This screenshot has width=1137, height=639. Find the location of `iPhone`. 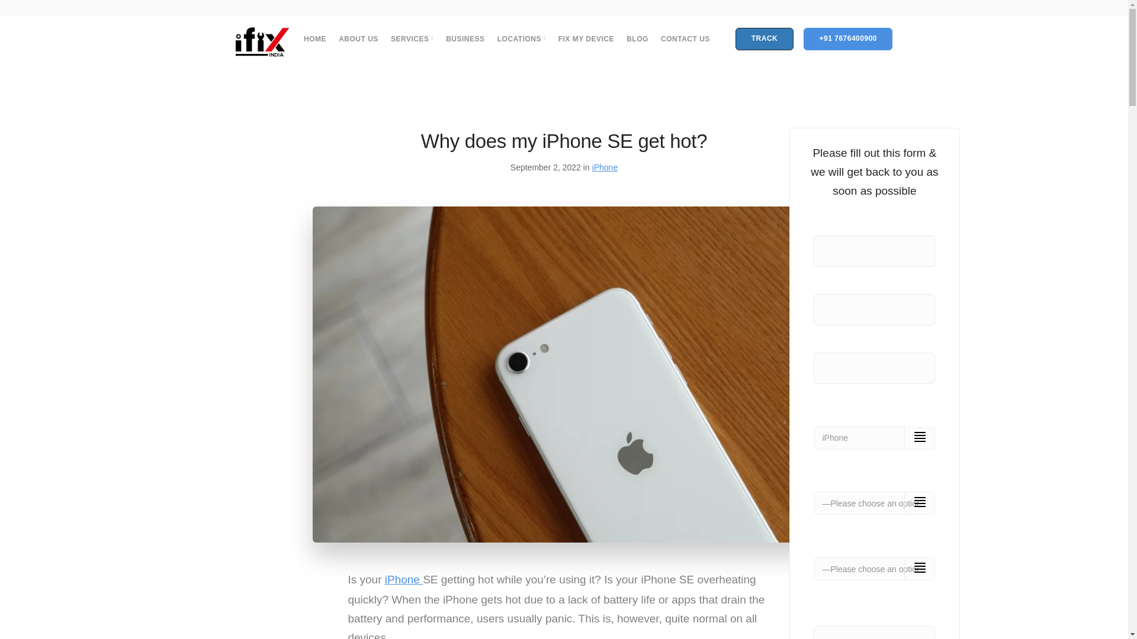

iPhone is located at coordinates (605, 167).